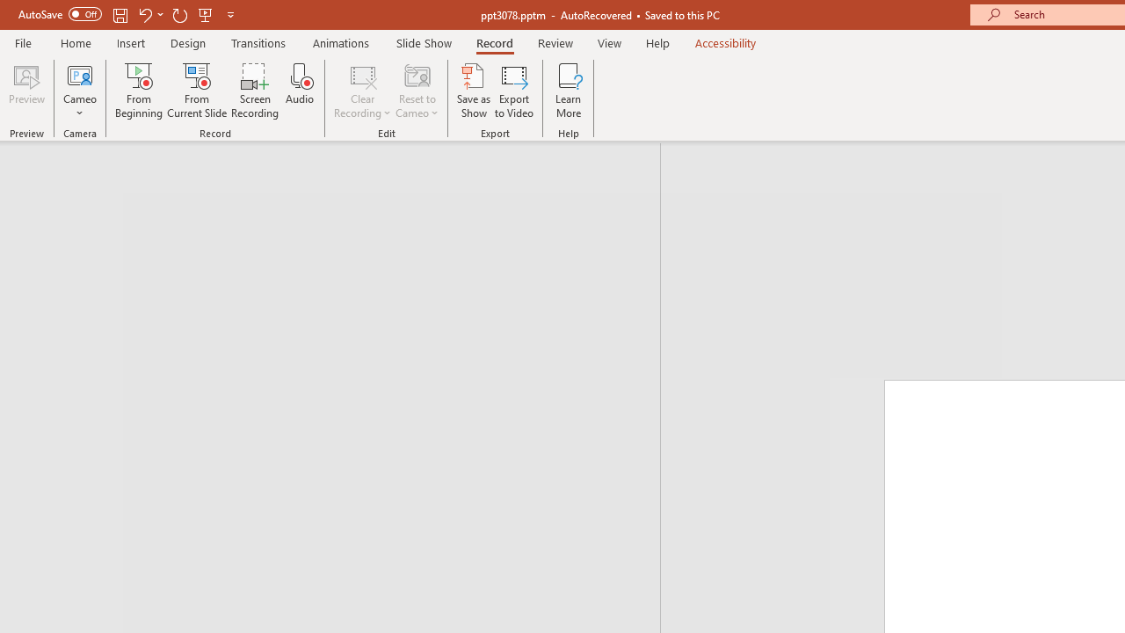 The width and height of the screenshot is (1125, 633). What do you see at coordinates (80, 74) in the screenshot?
I see `Cameo` at bounding box center [80, 74].